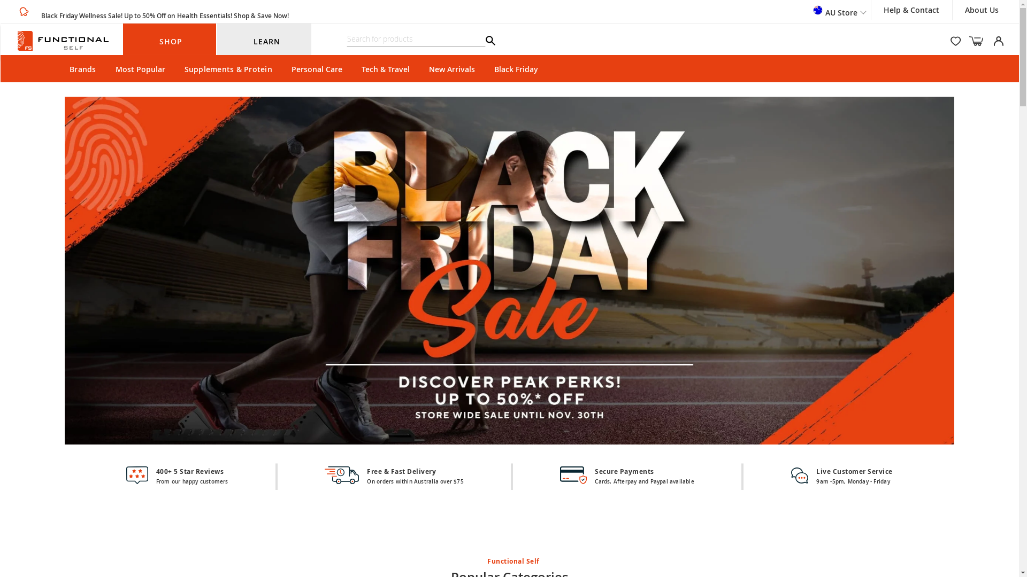 Image resolution: width=1027 pixels, height=577 pixels. What do you see at coordinates (386, 69) in the screenshot?
I see `Tech & Travel` at bounding box center [386, 69].